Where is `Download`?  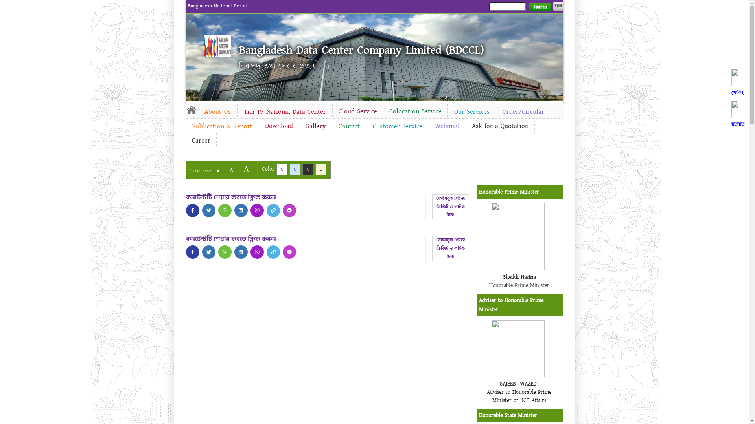 Download is located at coordinates (278, 126).